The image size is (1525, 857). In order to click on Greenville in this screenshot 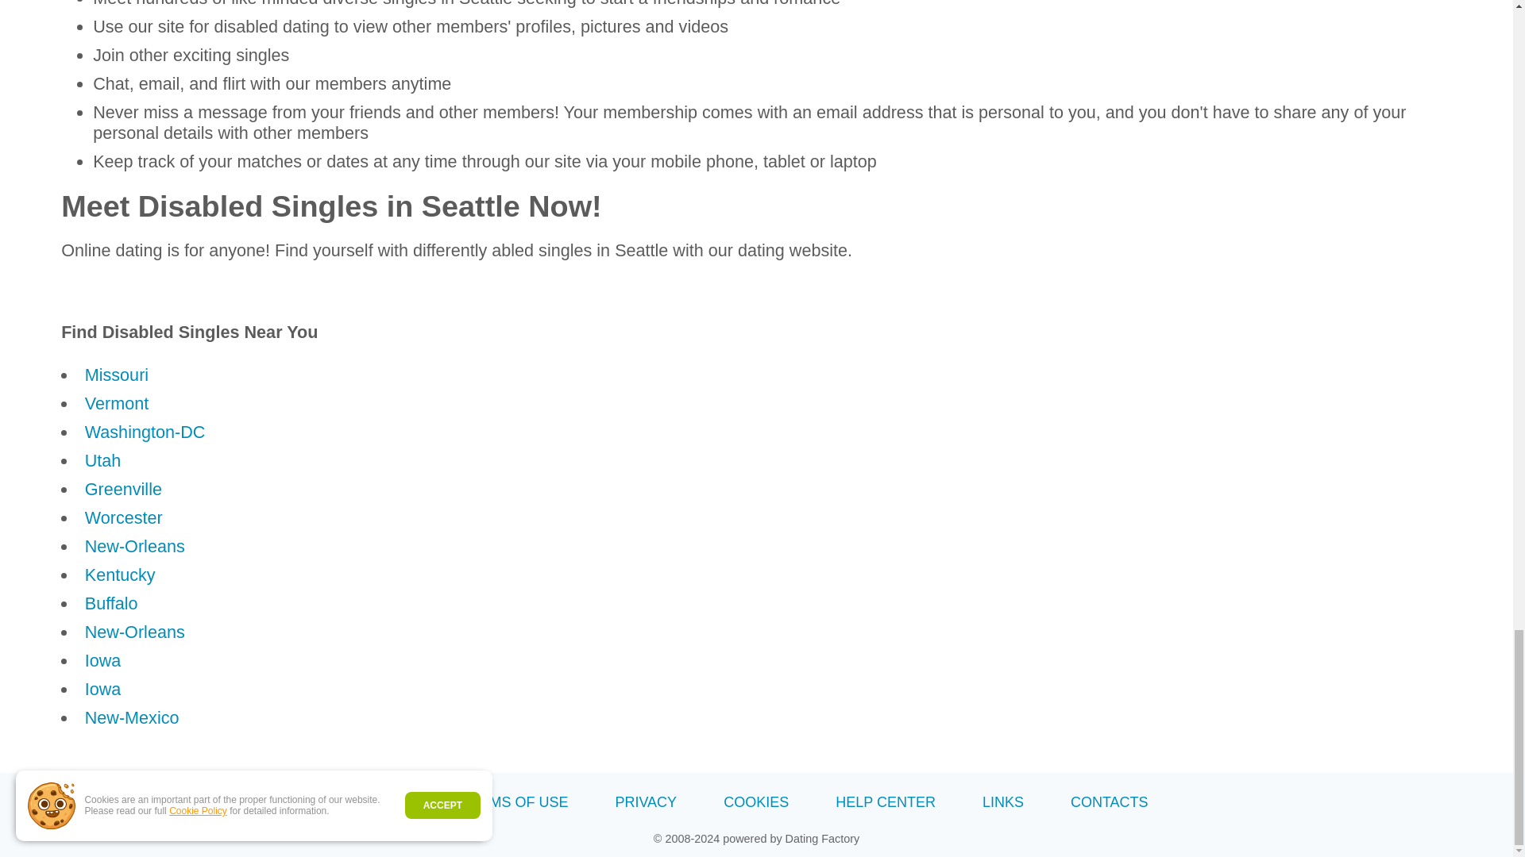, I will do `click(123, 489)`.